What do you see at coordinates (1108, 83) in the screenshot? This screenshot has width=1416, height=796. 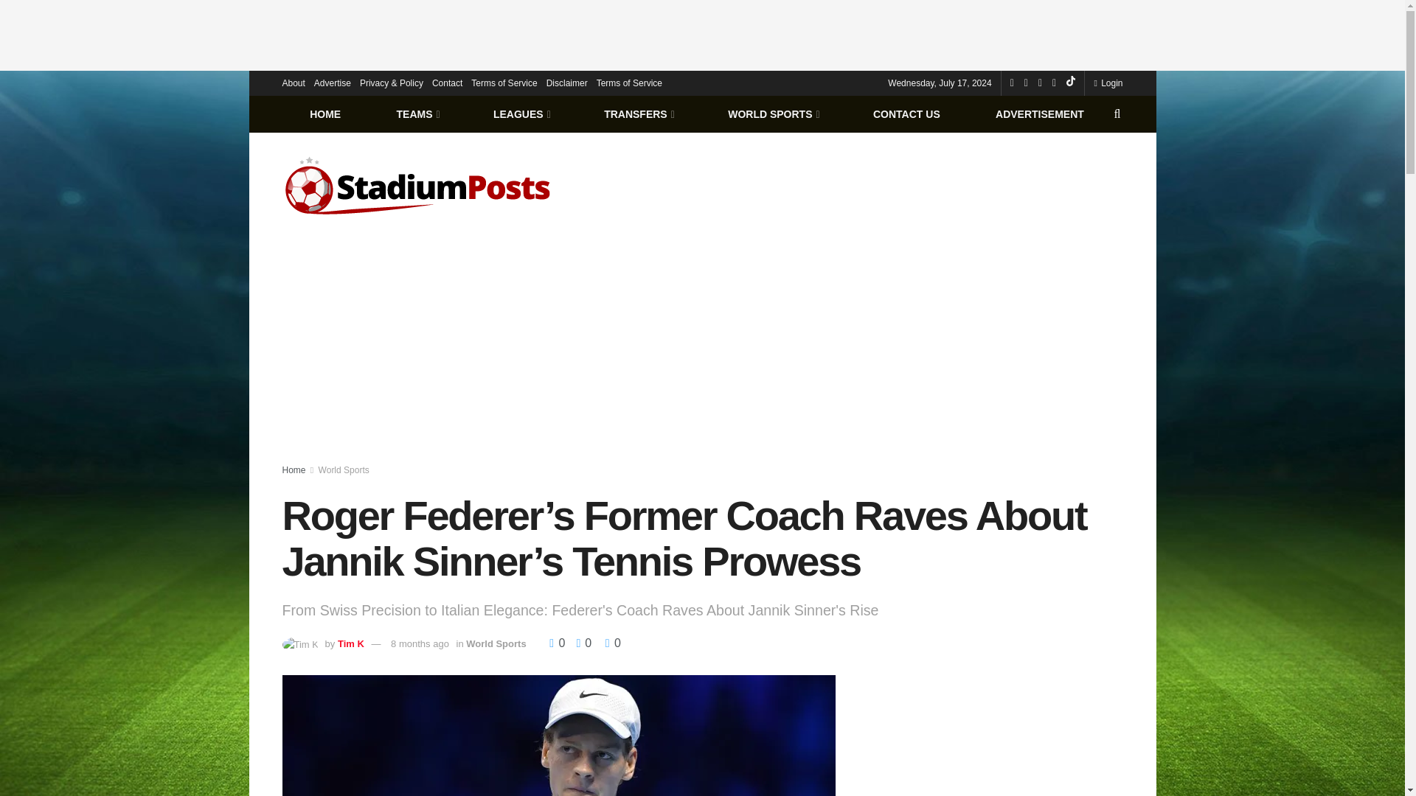 I see `Login` at bounding box center [1108, 83].